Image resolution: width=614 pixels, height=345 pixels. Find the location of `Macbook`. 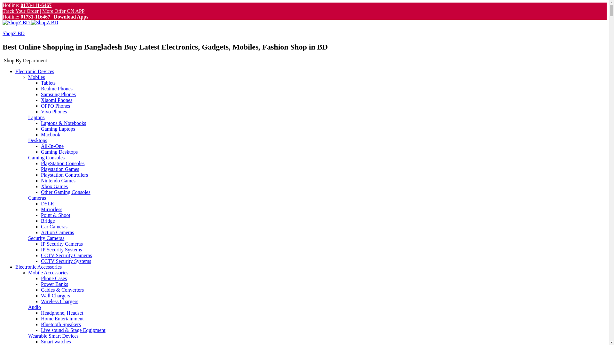

Macbook is located at coordinates (51, 135).